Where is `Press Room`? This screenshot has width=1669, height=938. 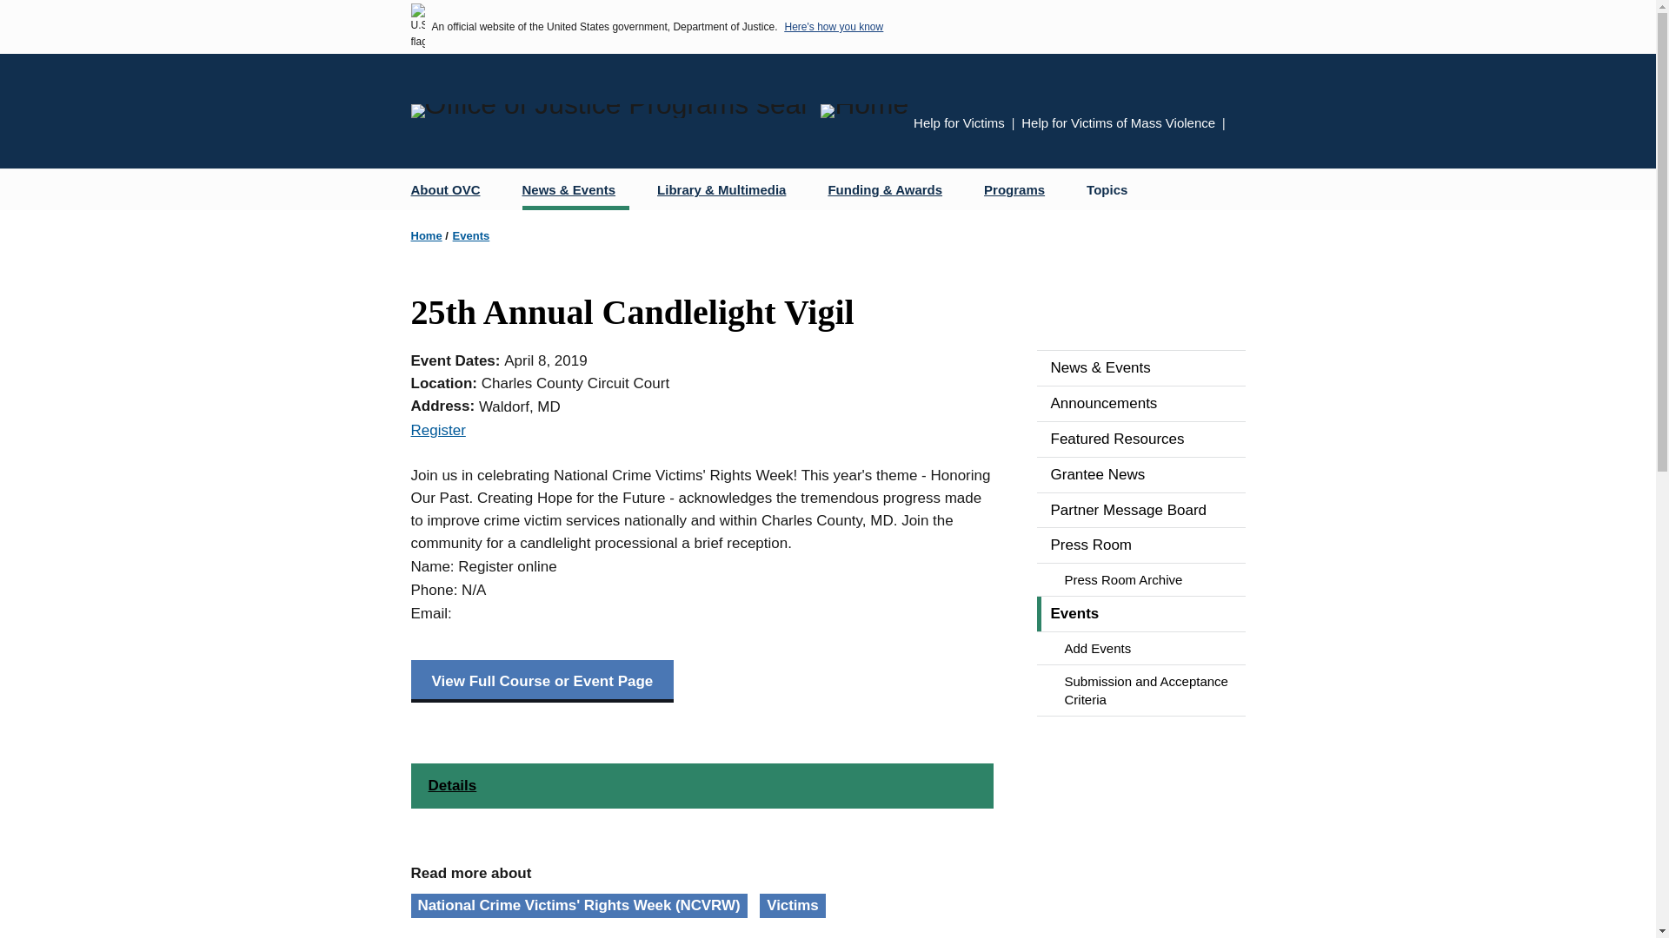
Press Room is located at coordinates (1140, 545).